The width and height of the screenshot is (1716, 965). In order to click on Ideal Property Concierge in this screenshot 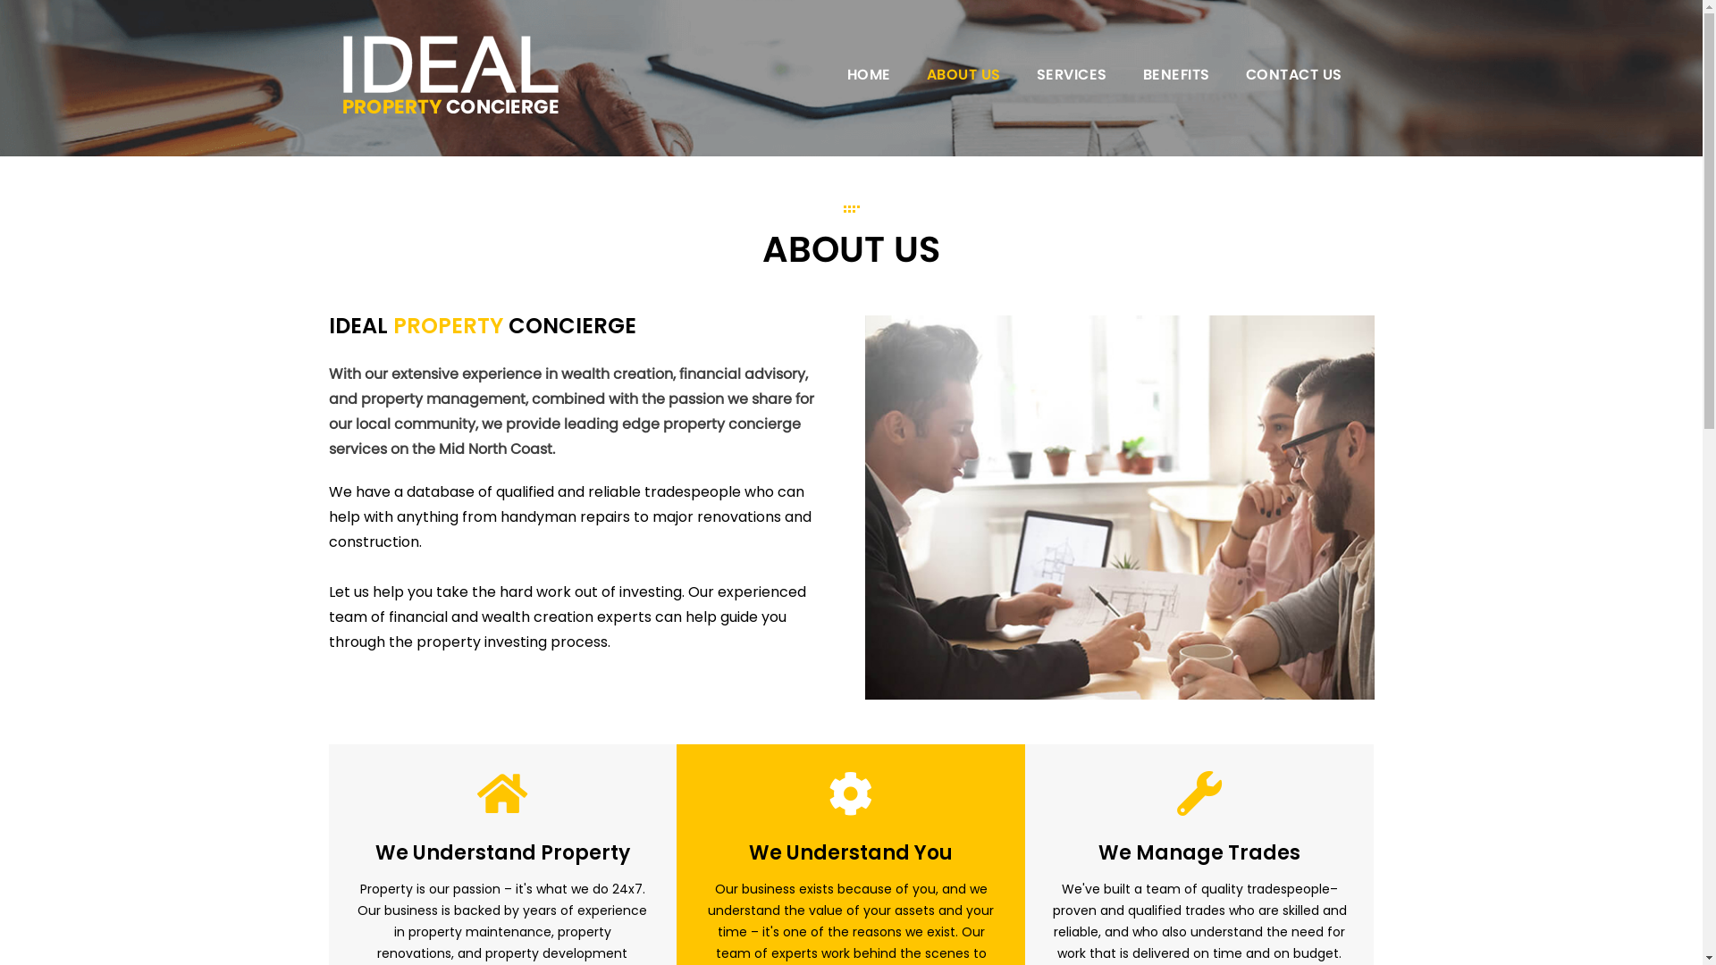, I will do `click(450, 75)`.